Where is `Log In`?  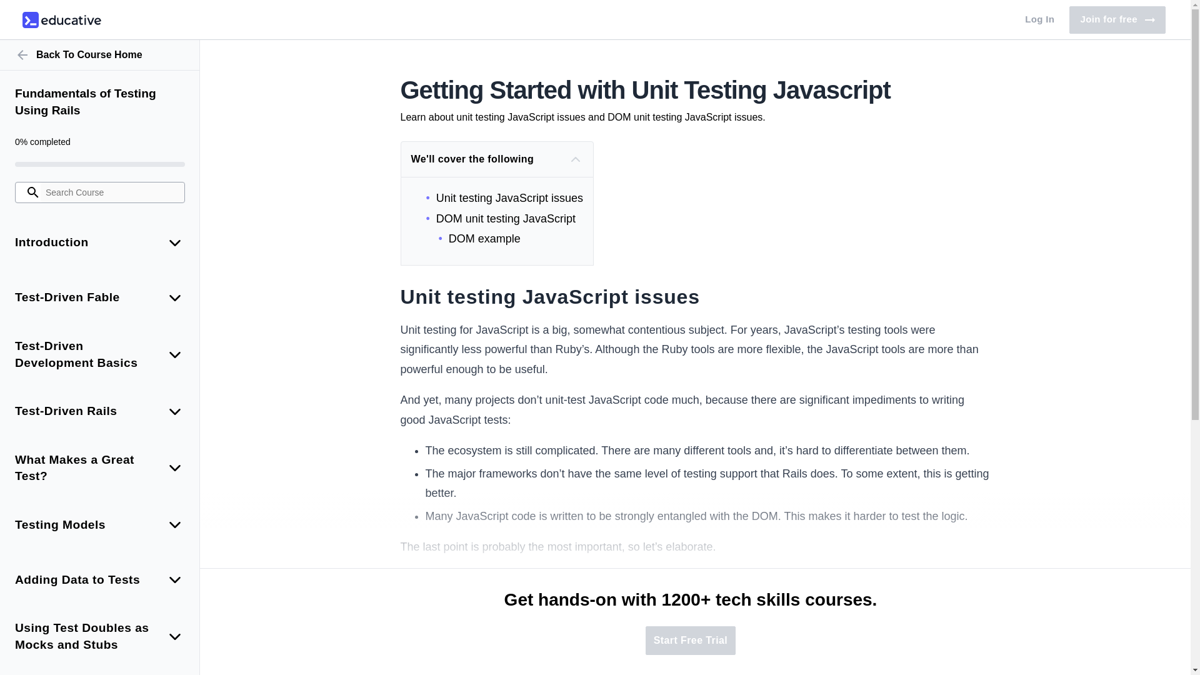 Log In is located at coordinates (100, 102).